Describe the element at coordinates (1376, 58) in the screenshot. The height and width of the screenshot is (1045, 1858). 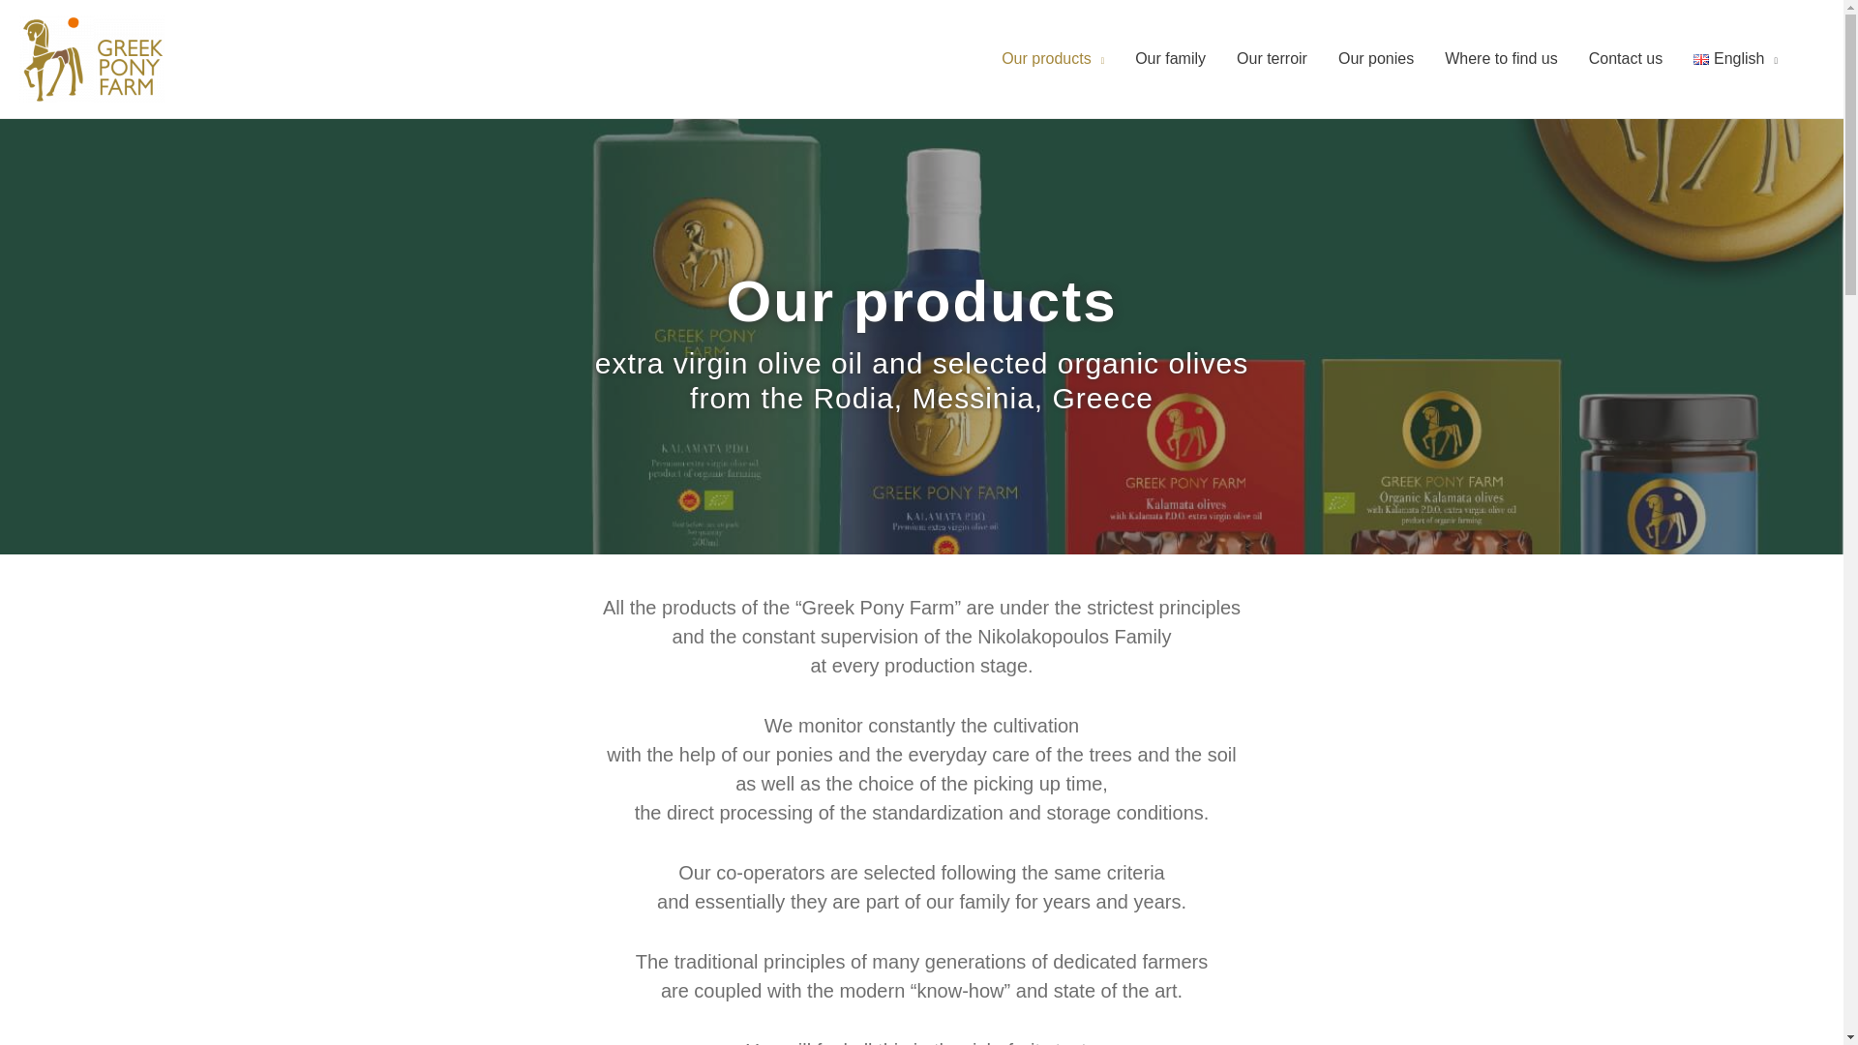
I see `Our ponies` at that location.